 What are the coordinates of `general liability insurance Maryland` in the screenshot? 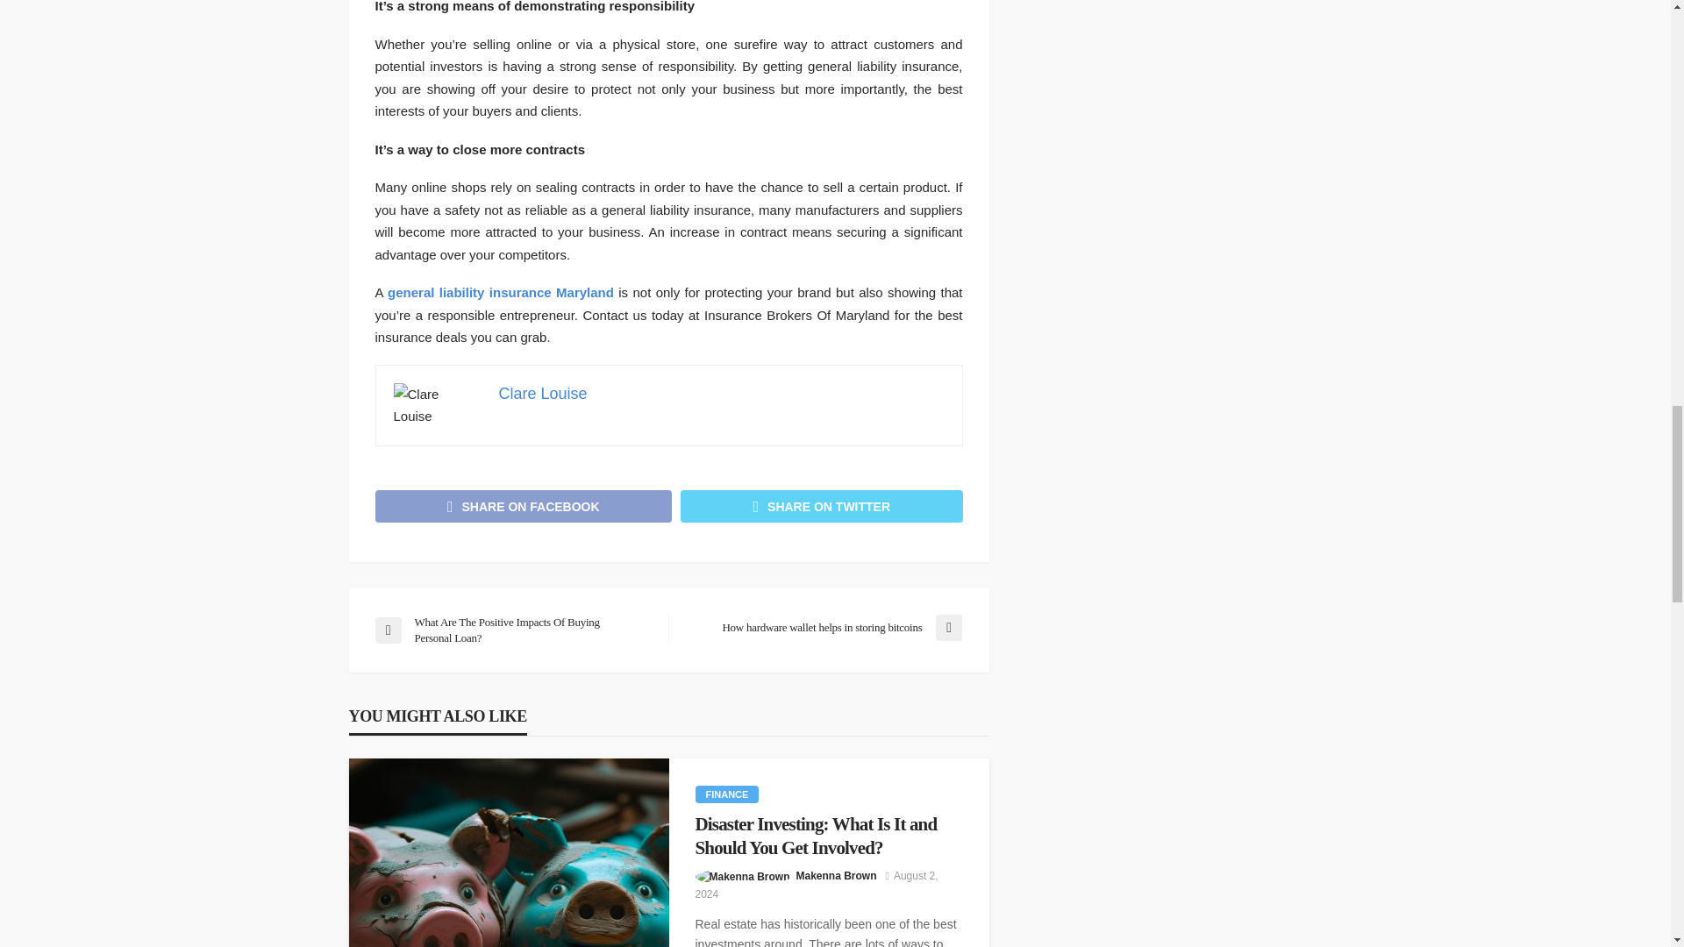 It's located at (500, 293).